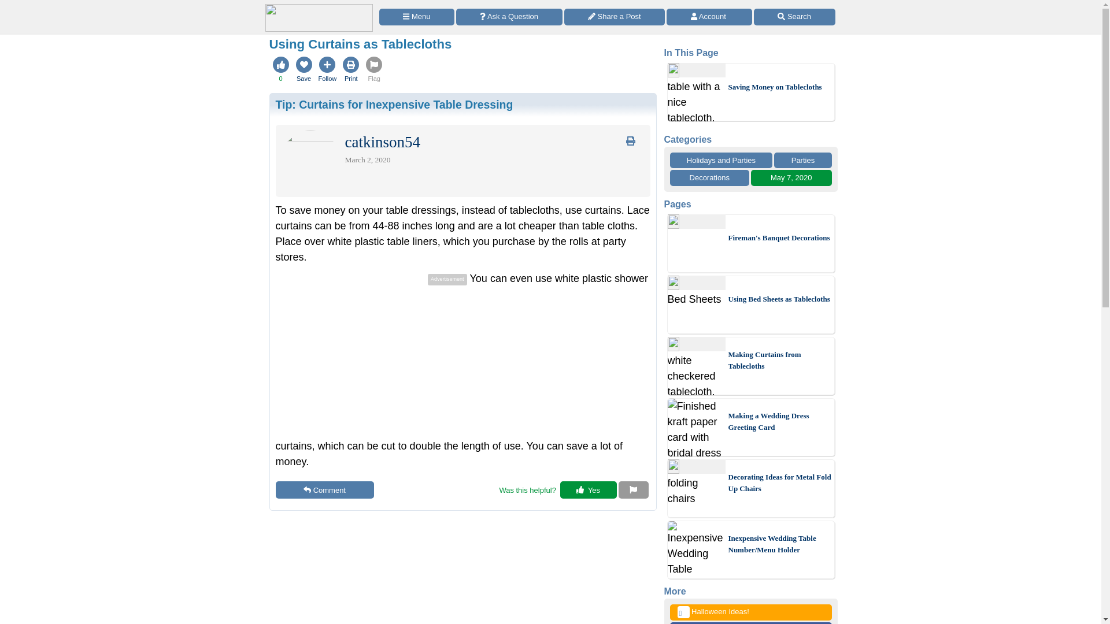 Image resolution: width=1110 pixels, height=624 pixels. Describe the element at coordinates (382, 144) in the screenshot. I see `catkinson54` at that location.